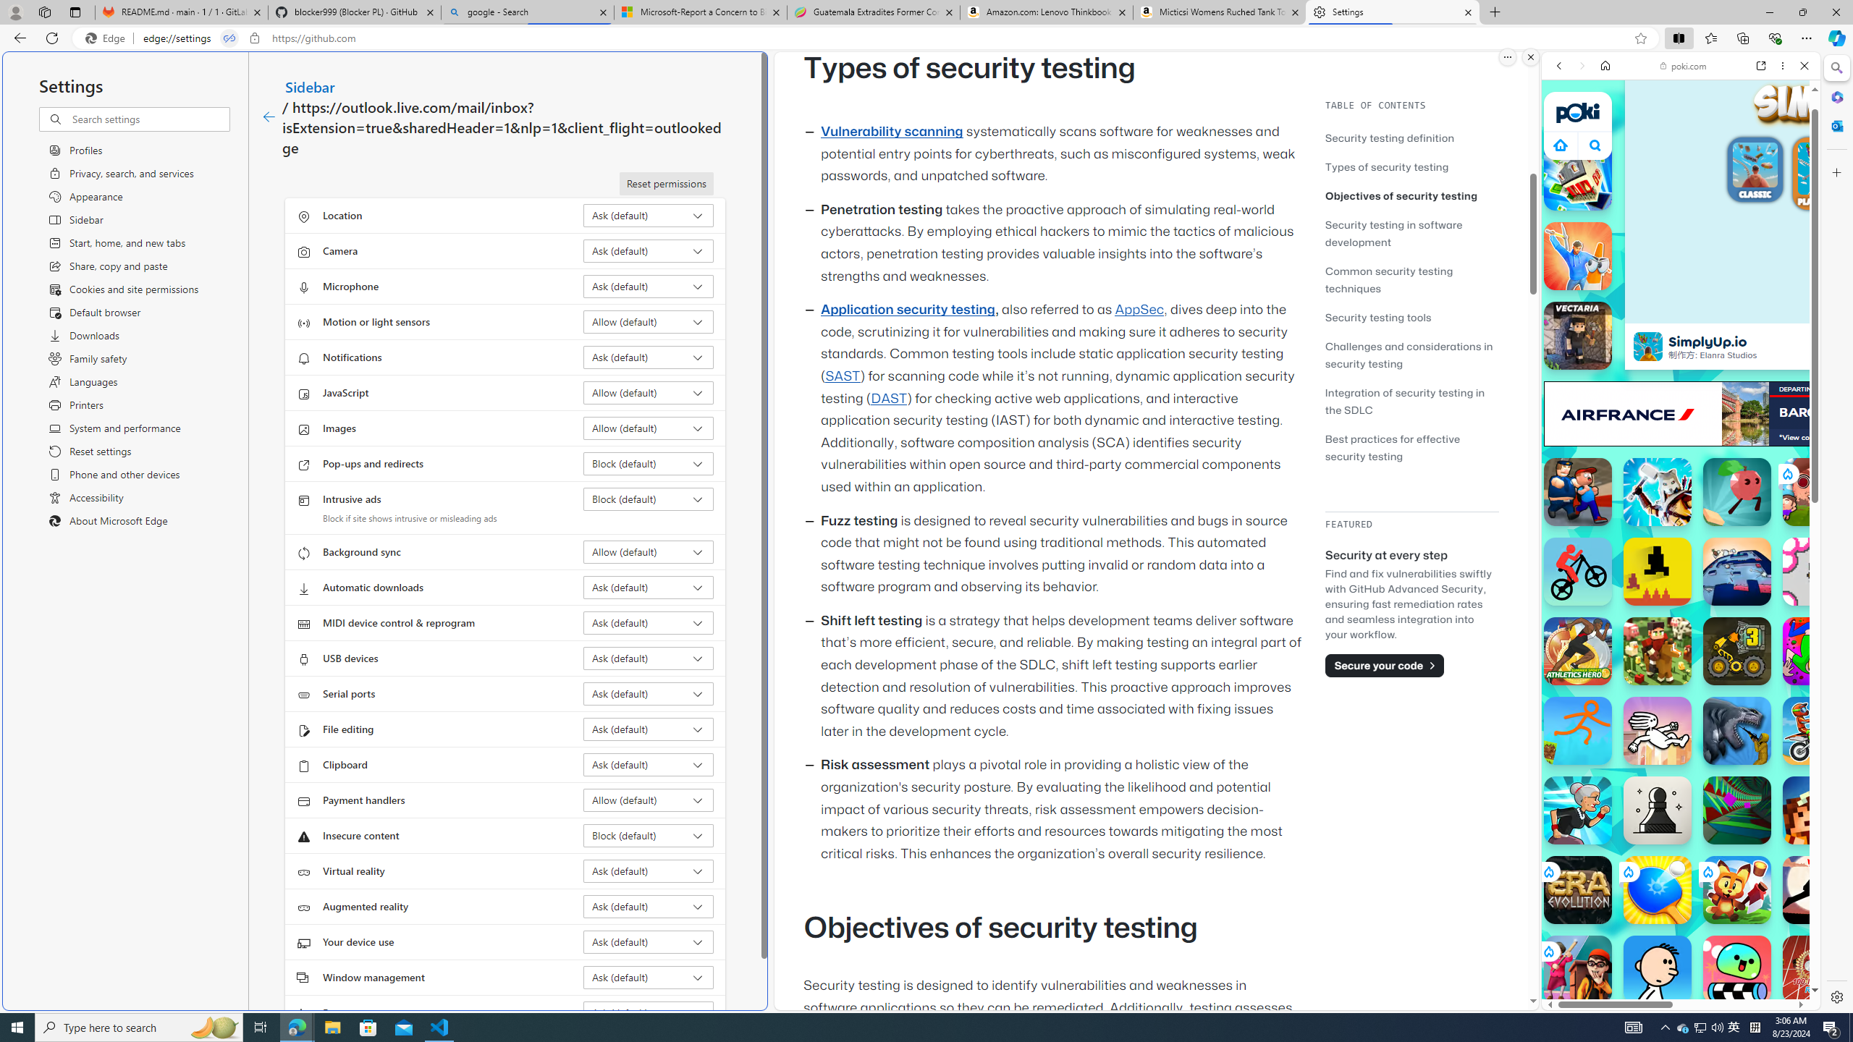 This screenshot has height=1042, width=1853. What do you see at coordinates (1578, 810) in the screenshot?
I see `Angry Gran Run` at bounding box center [1578, 810].